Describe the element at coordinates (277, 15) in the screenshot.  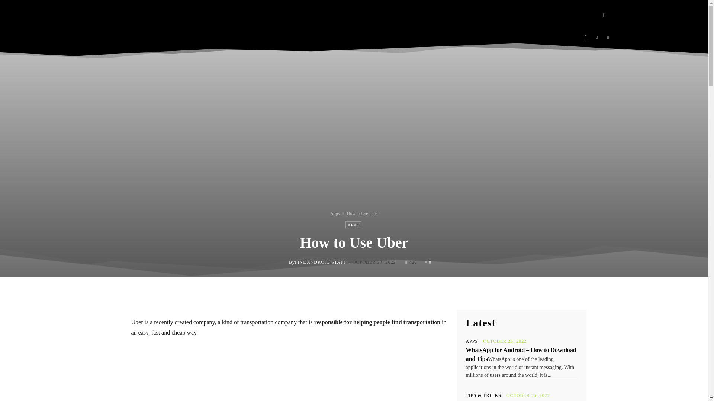
I see `APPS` at that location.